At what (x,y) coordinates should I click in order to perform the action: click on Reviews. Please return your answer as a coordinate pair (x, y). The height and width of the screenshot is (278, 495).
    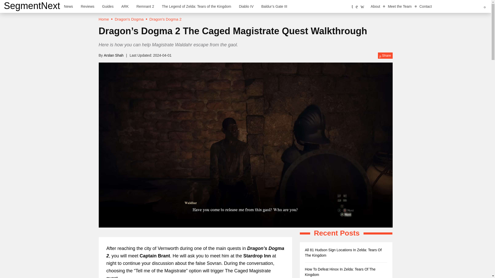
    Looking at the image, I should click on (87, 6).